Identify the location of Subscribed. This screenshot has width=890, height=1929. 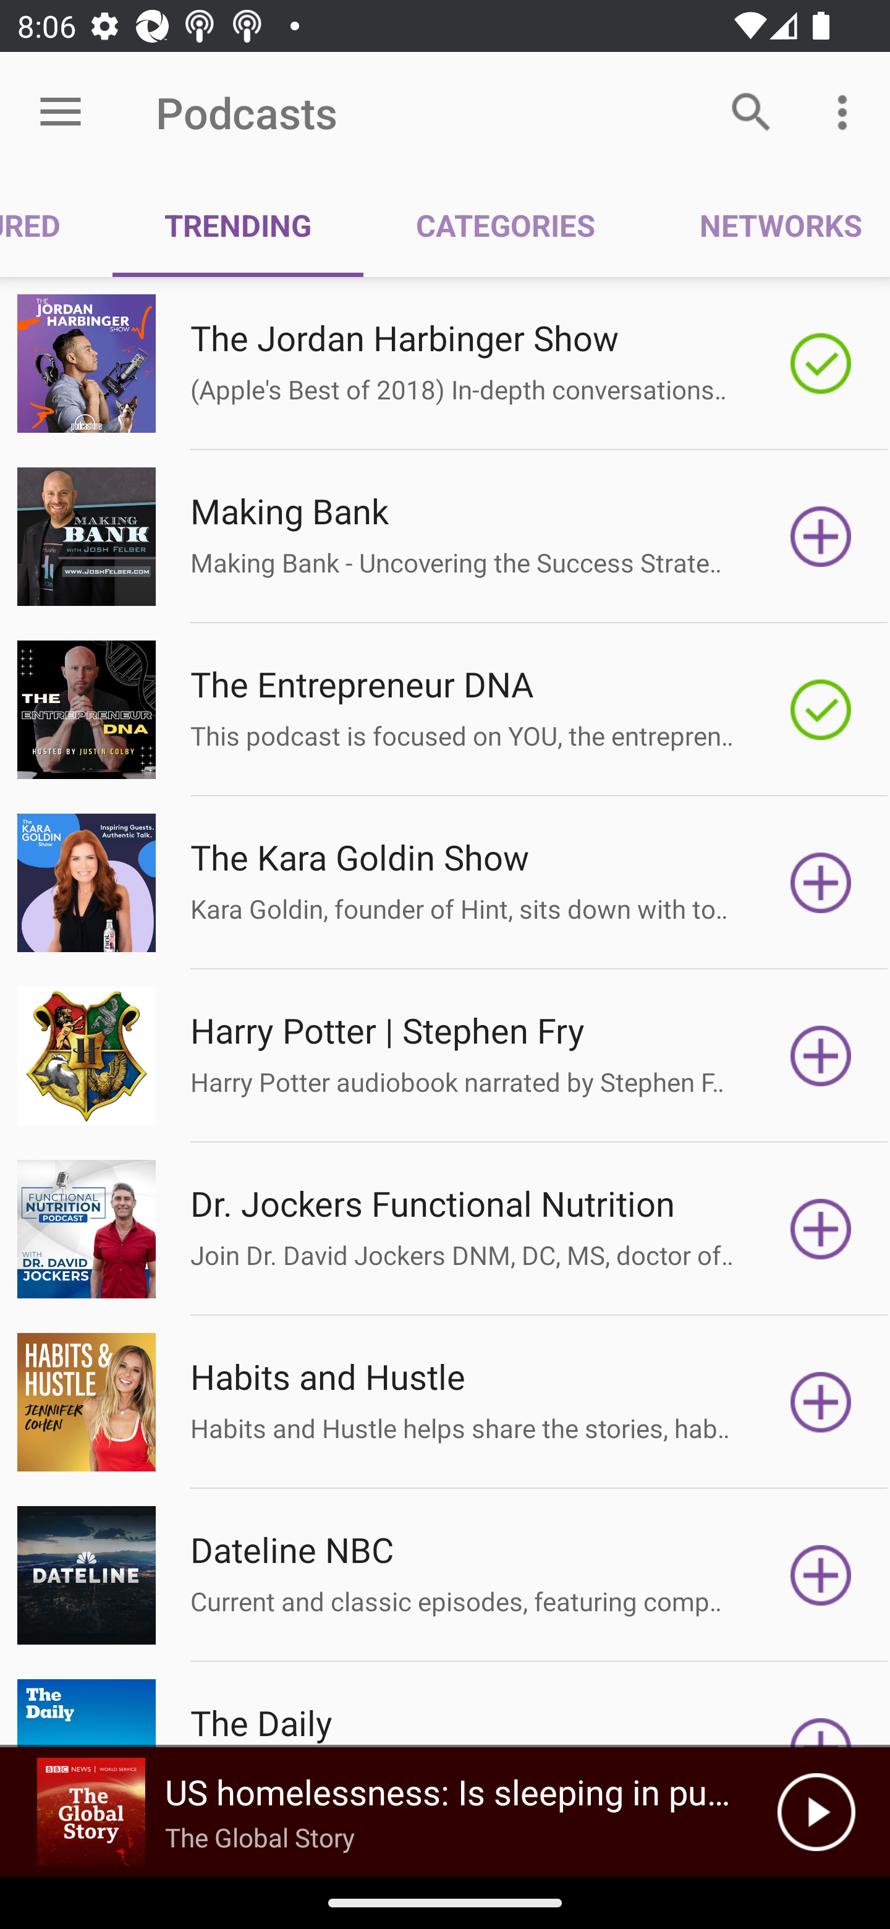
(821, 710).